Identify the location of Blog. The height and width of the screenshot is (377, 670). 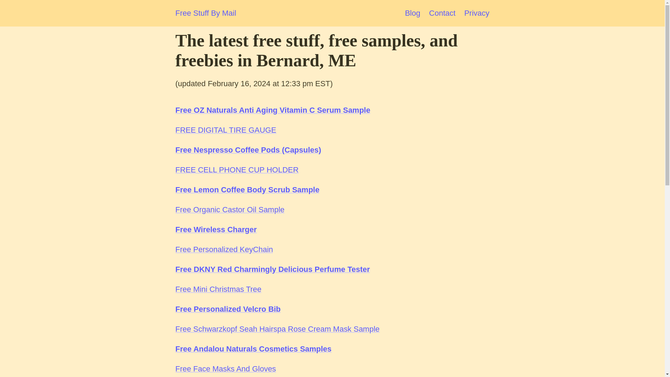
(412, 13).